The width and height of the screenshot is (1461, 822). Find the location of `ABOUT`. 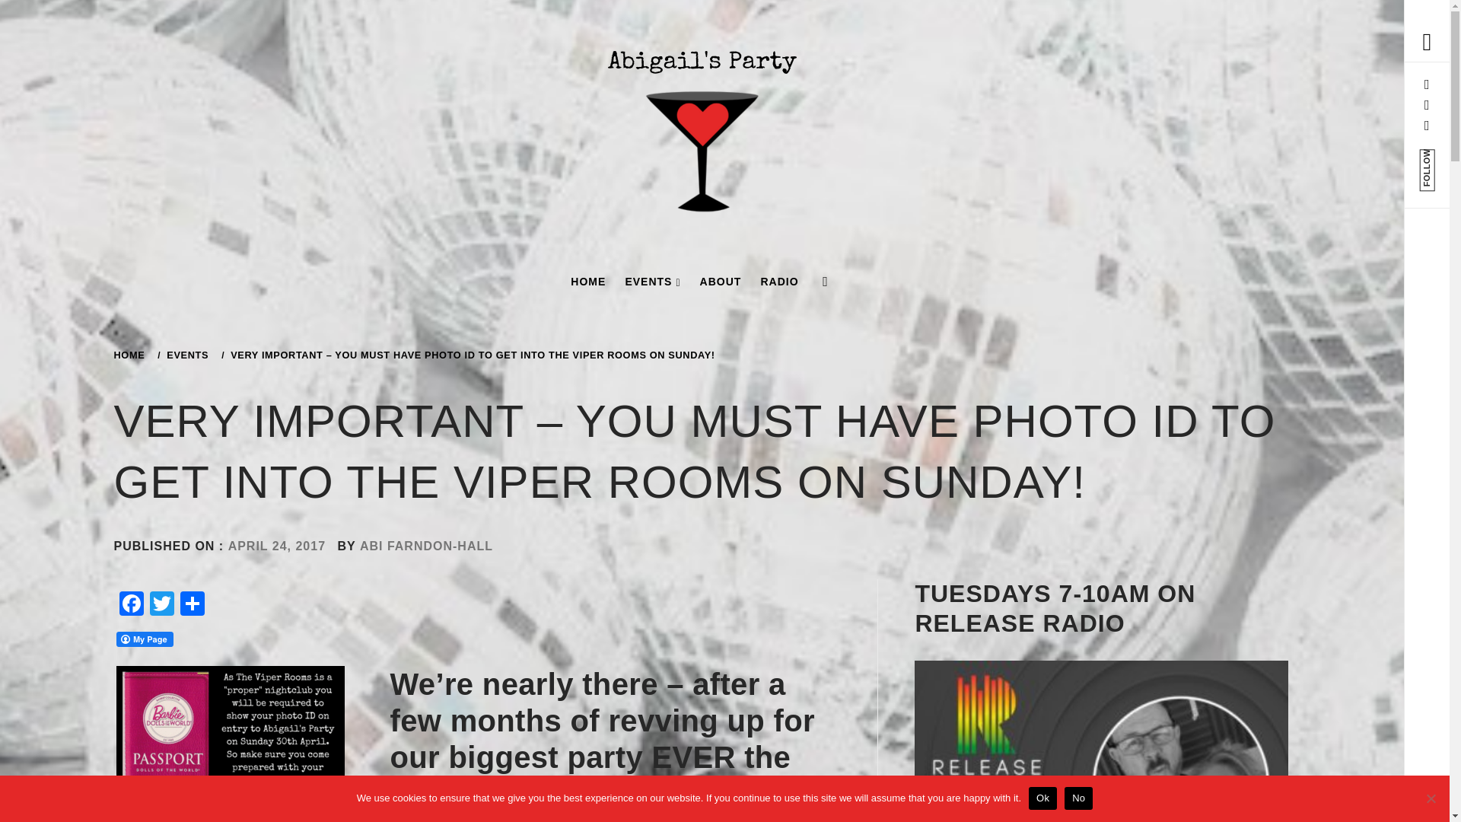

ABOUT is located at coordinates (721, 282).